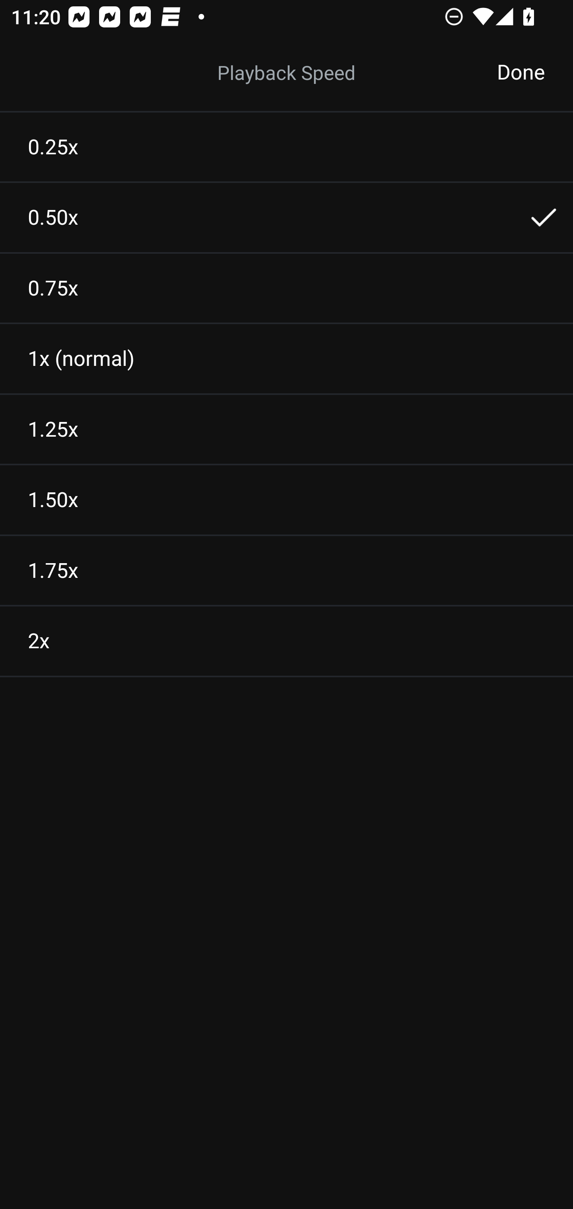 The width and height of the screenshot is (573, 1209). Describe the element at coordinates (286, 570) in the screenshot. I see `1.75x` at that location.